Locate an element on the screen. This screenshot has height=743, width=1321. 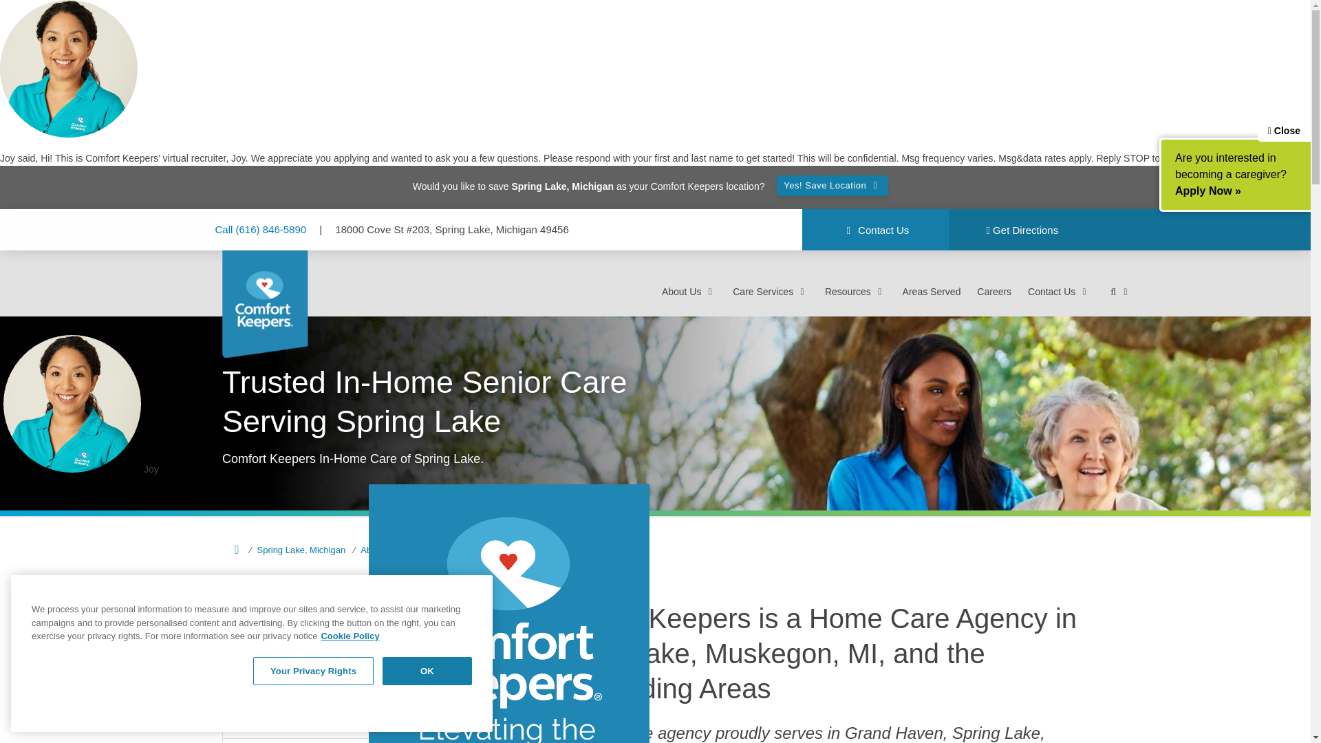
Contact Us is located at coordinates (875, 230).